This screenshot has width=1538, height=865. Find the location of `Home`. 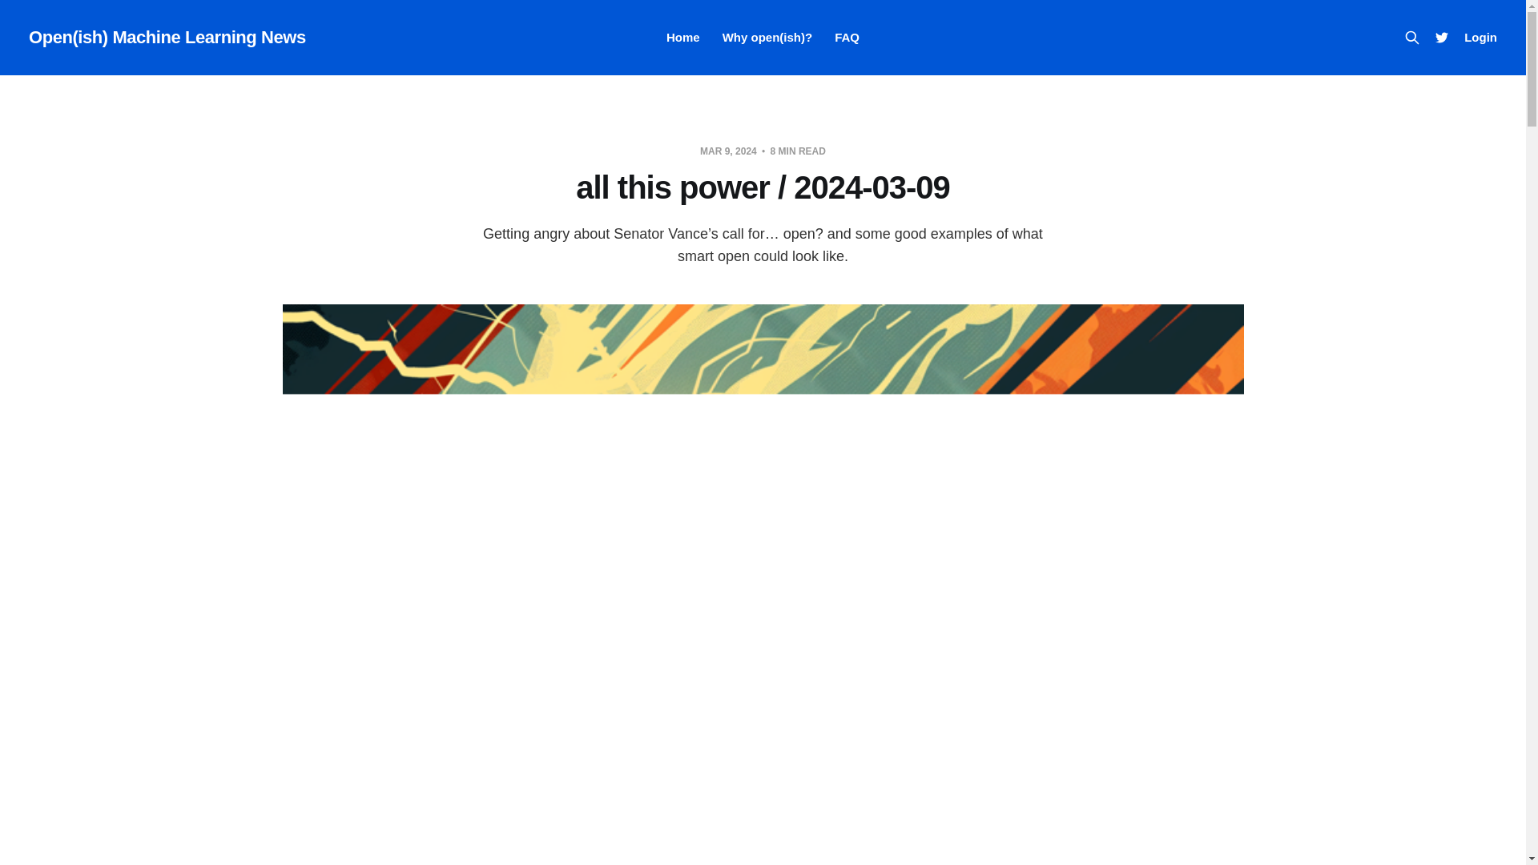

Home is located at coordinates (682, 37).